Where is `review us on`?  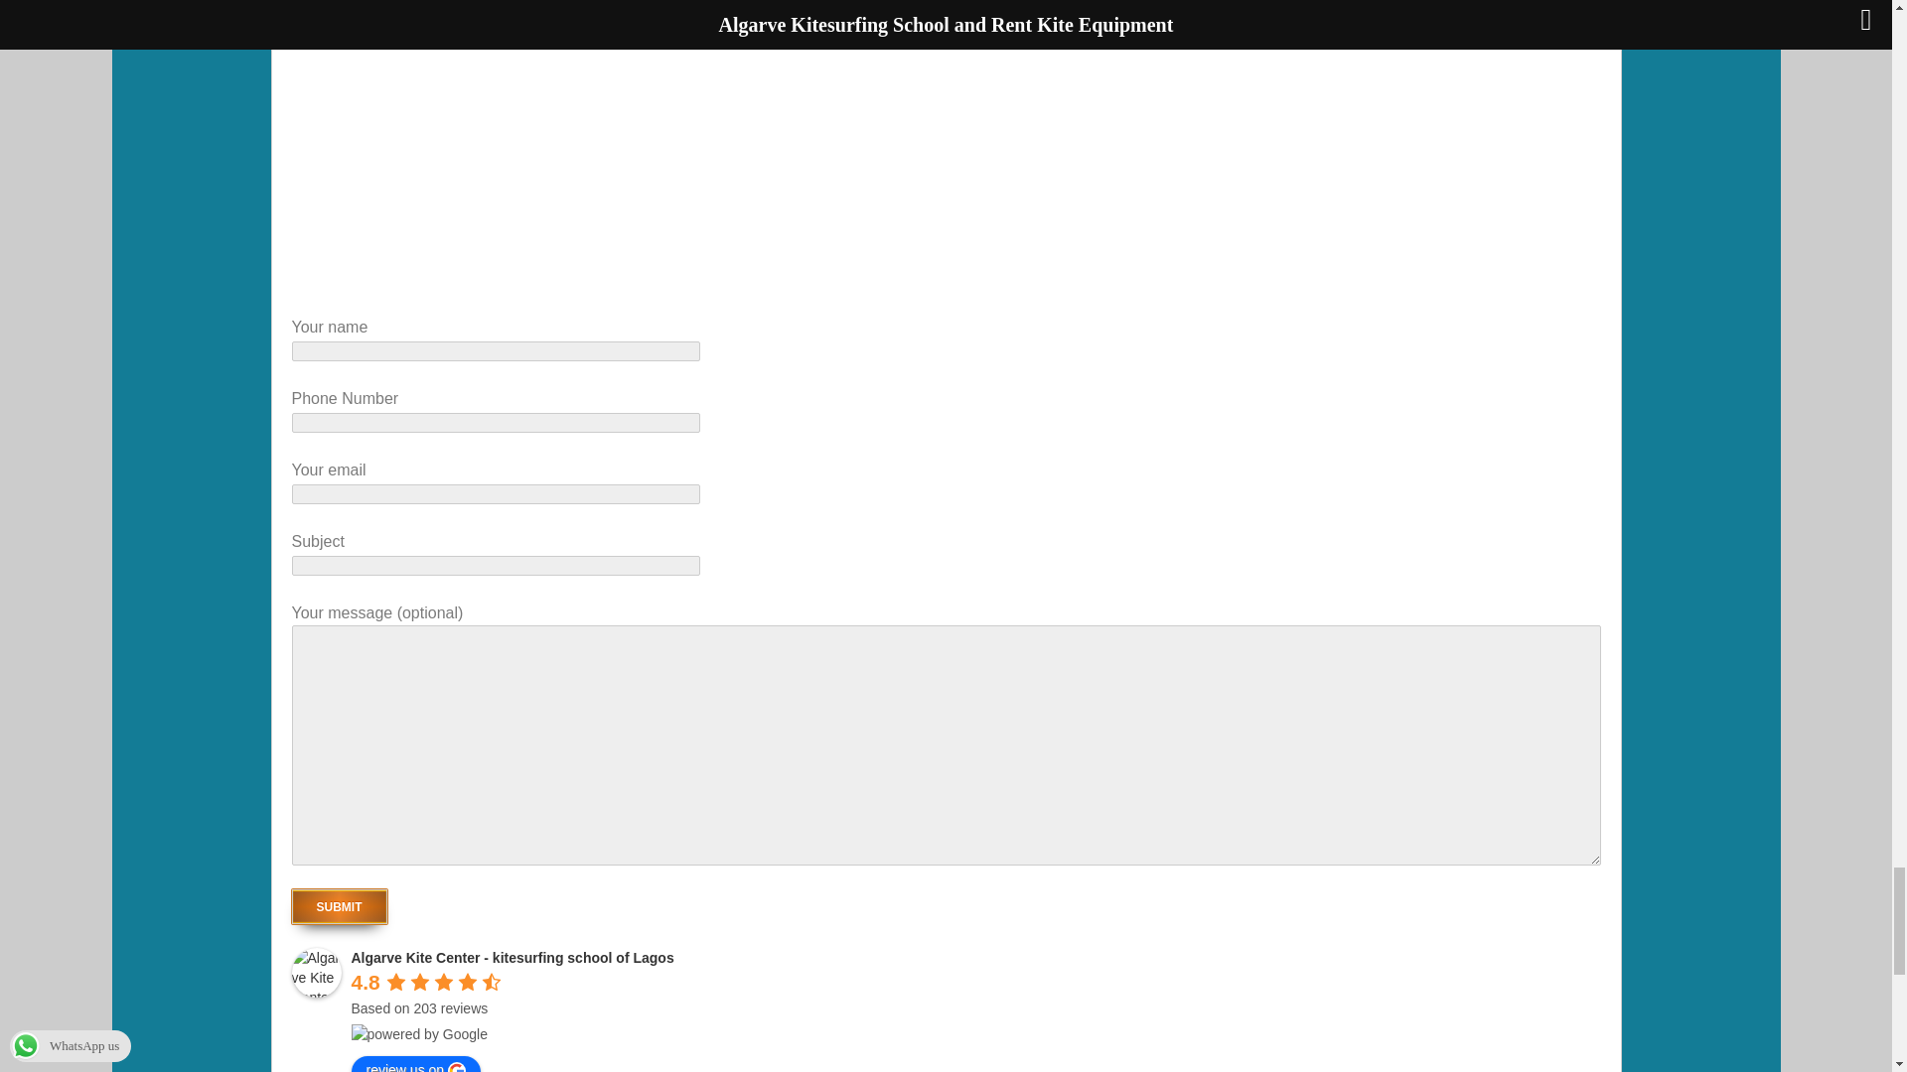
review us on is located at coordinates (416, 1064).